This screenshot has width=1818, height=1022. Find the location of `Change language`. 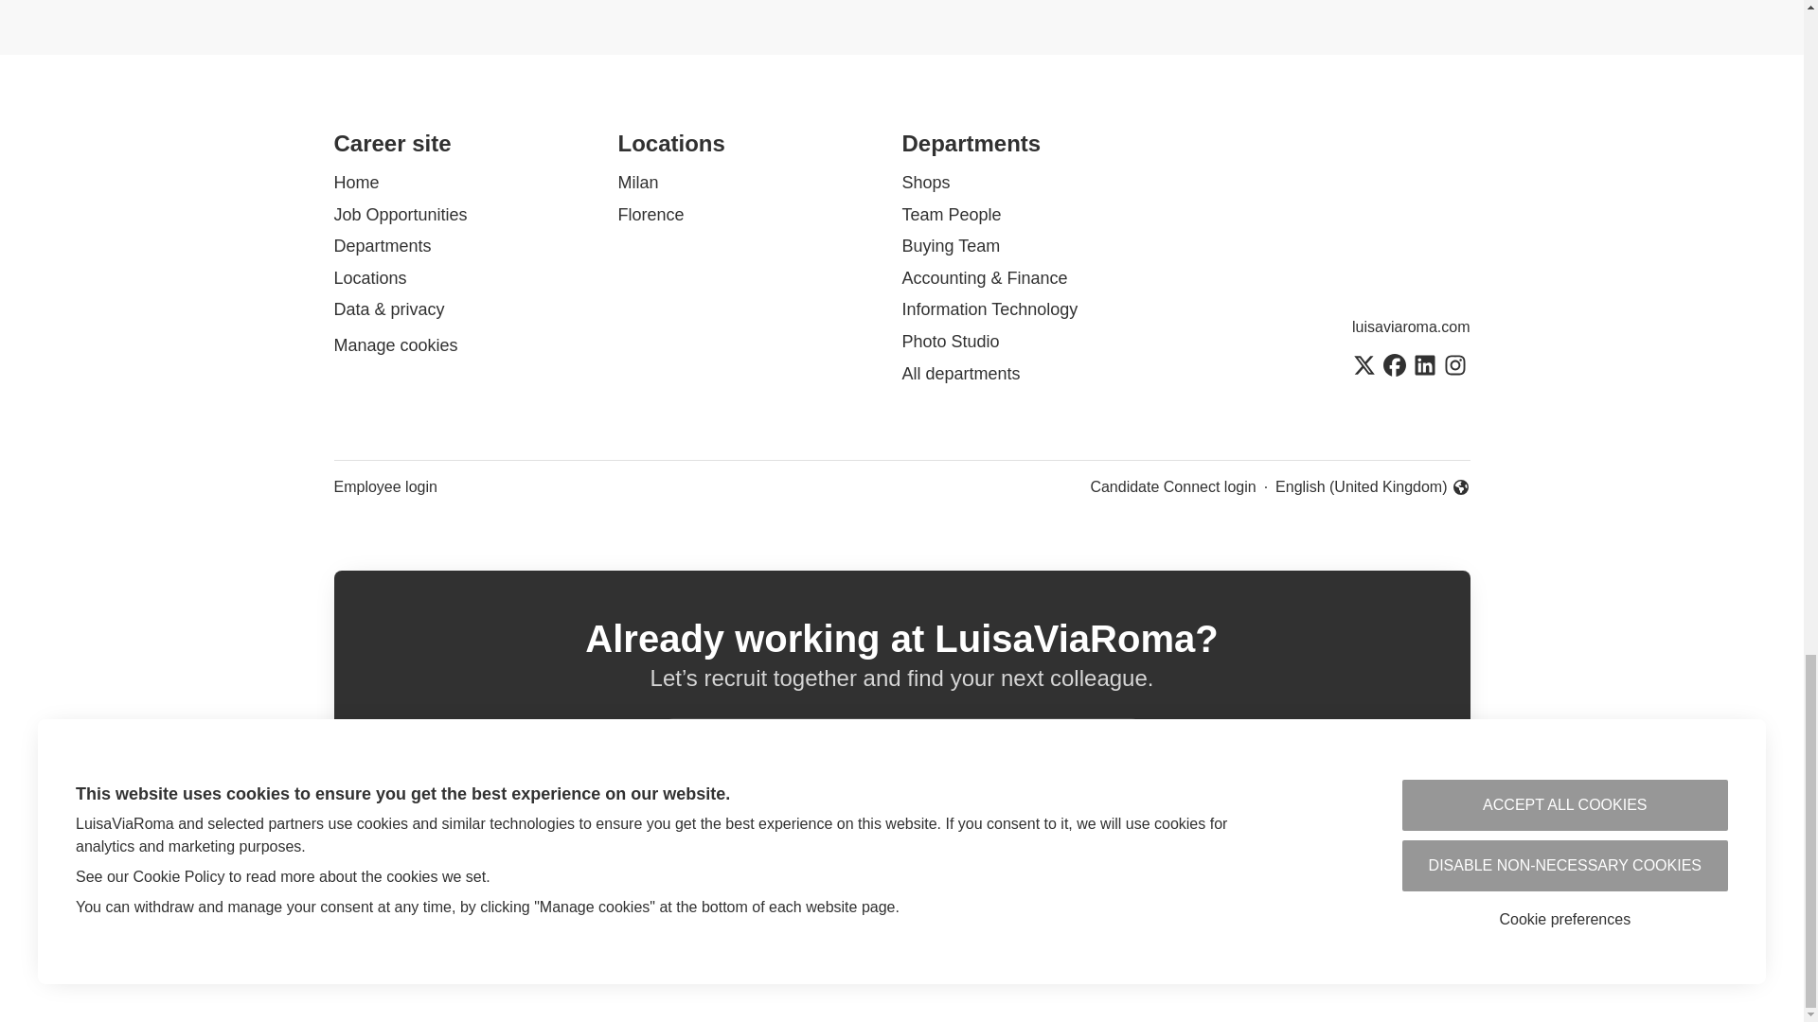

Change language is located at coordinates (1372, 487).